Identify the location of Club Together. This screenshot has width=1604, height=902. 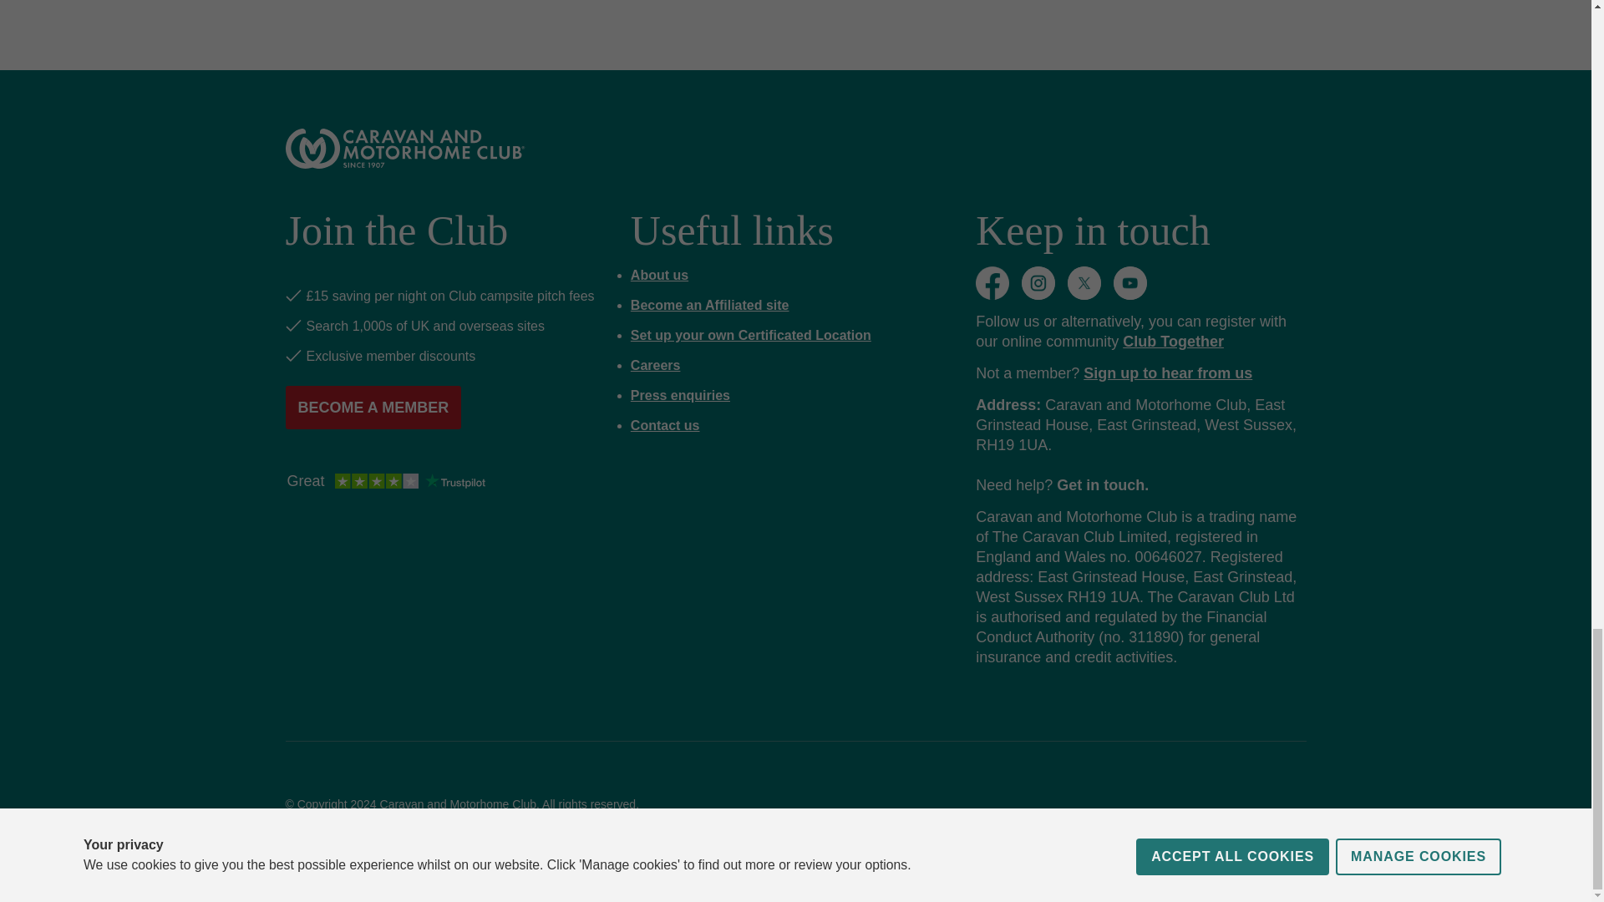
(1173, 341).